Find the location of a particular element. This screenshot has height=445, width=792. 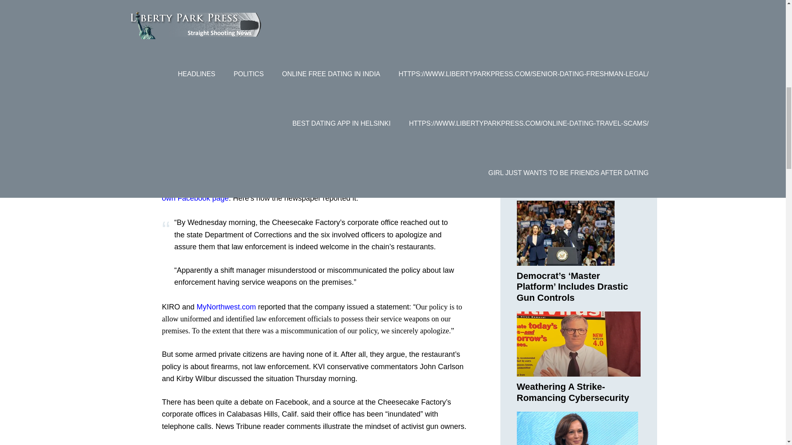

Advertisement is located at coordinates (314, 29).